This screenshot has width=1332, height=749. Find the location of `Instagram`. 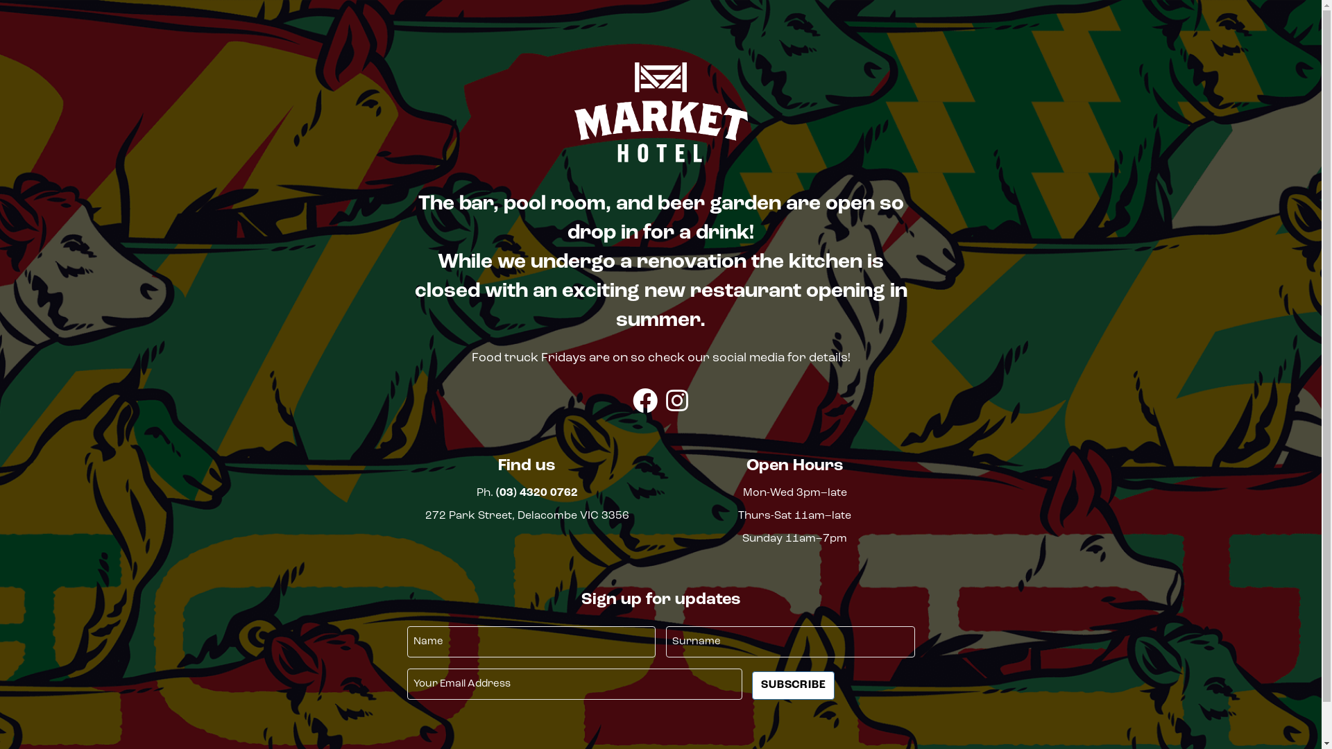

Instagram is located at coordinates (677, 401).